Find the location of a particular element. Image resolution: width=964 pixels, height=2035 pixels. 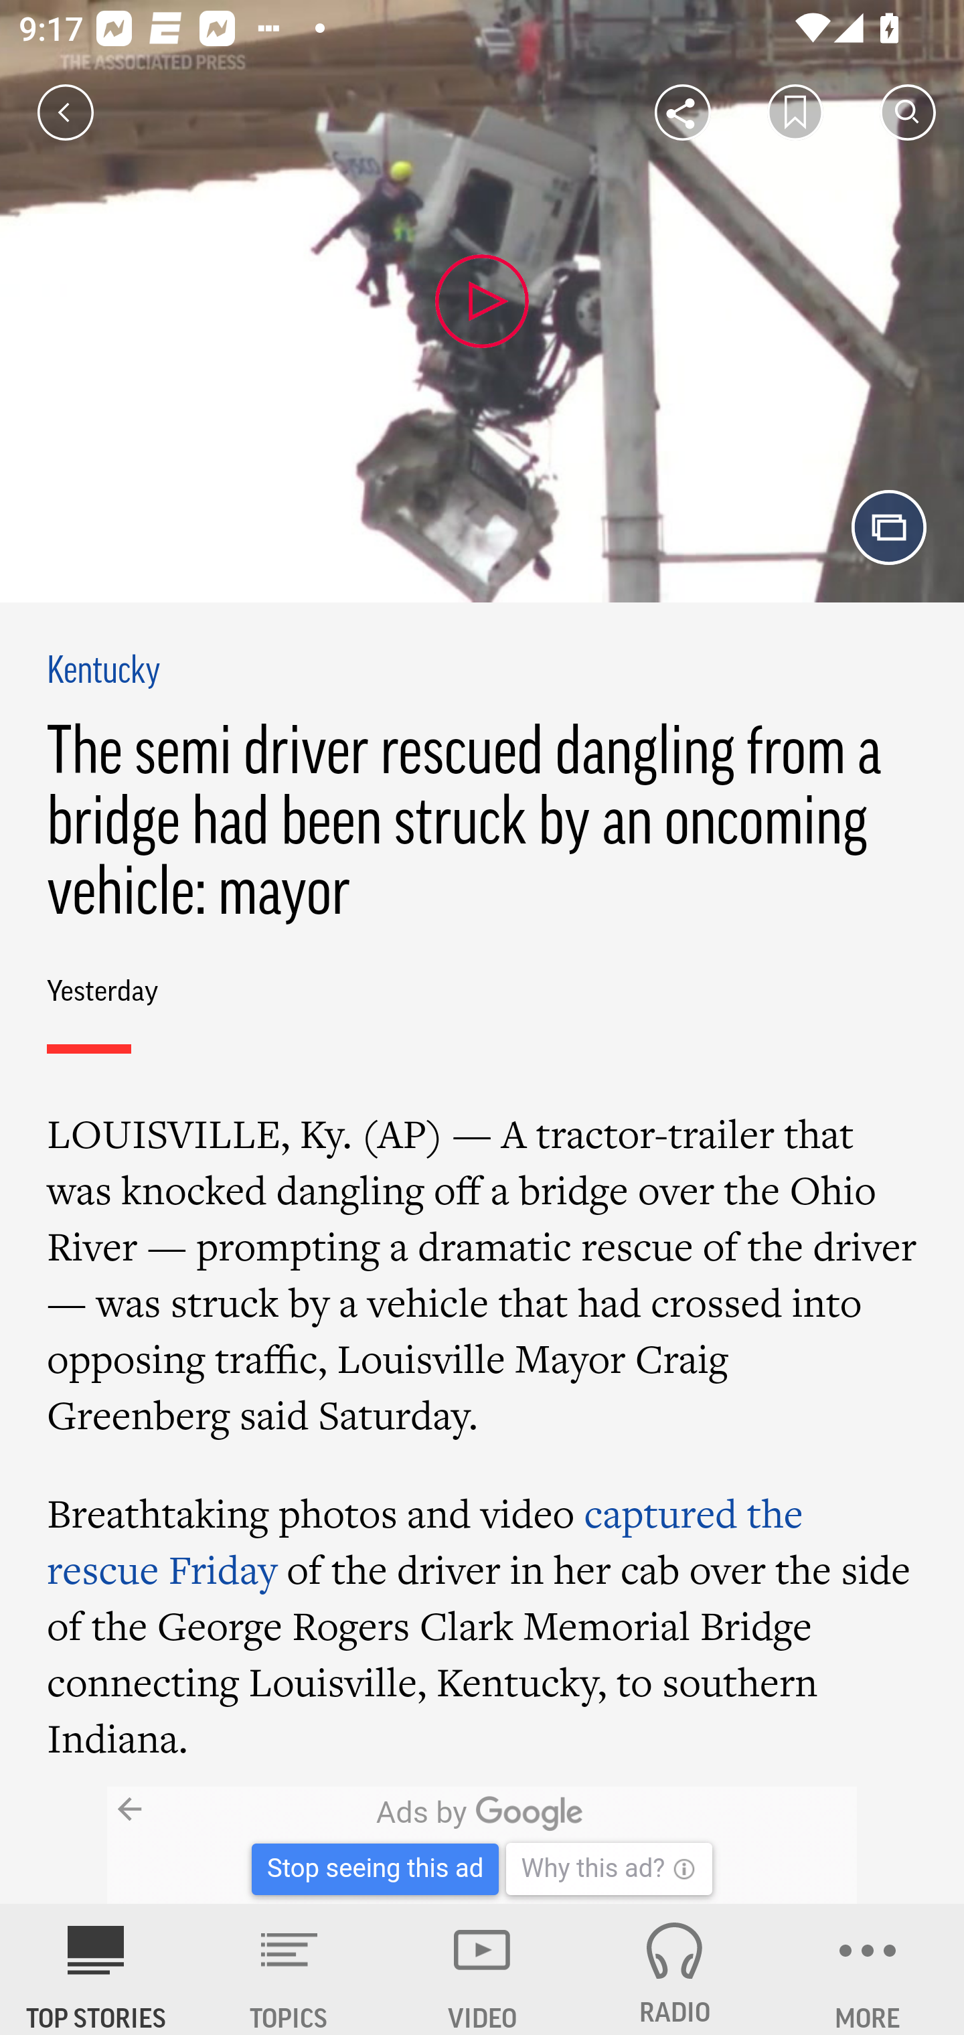

RADIO is located at coordinates (675, 1969).